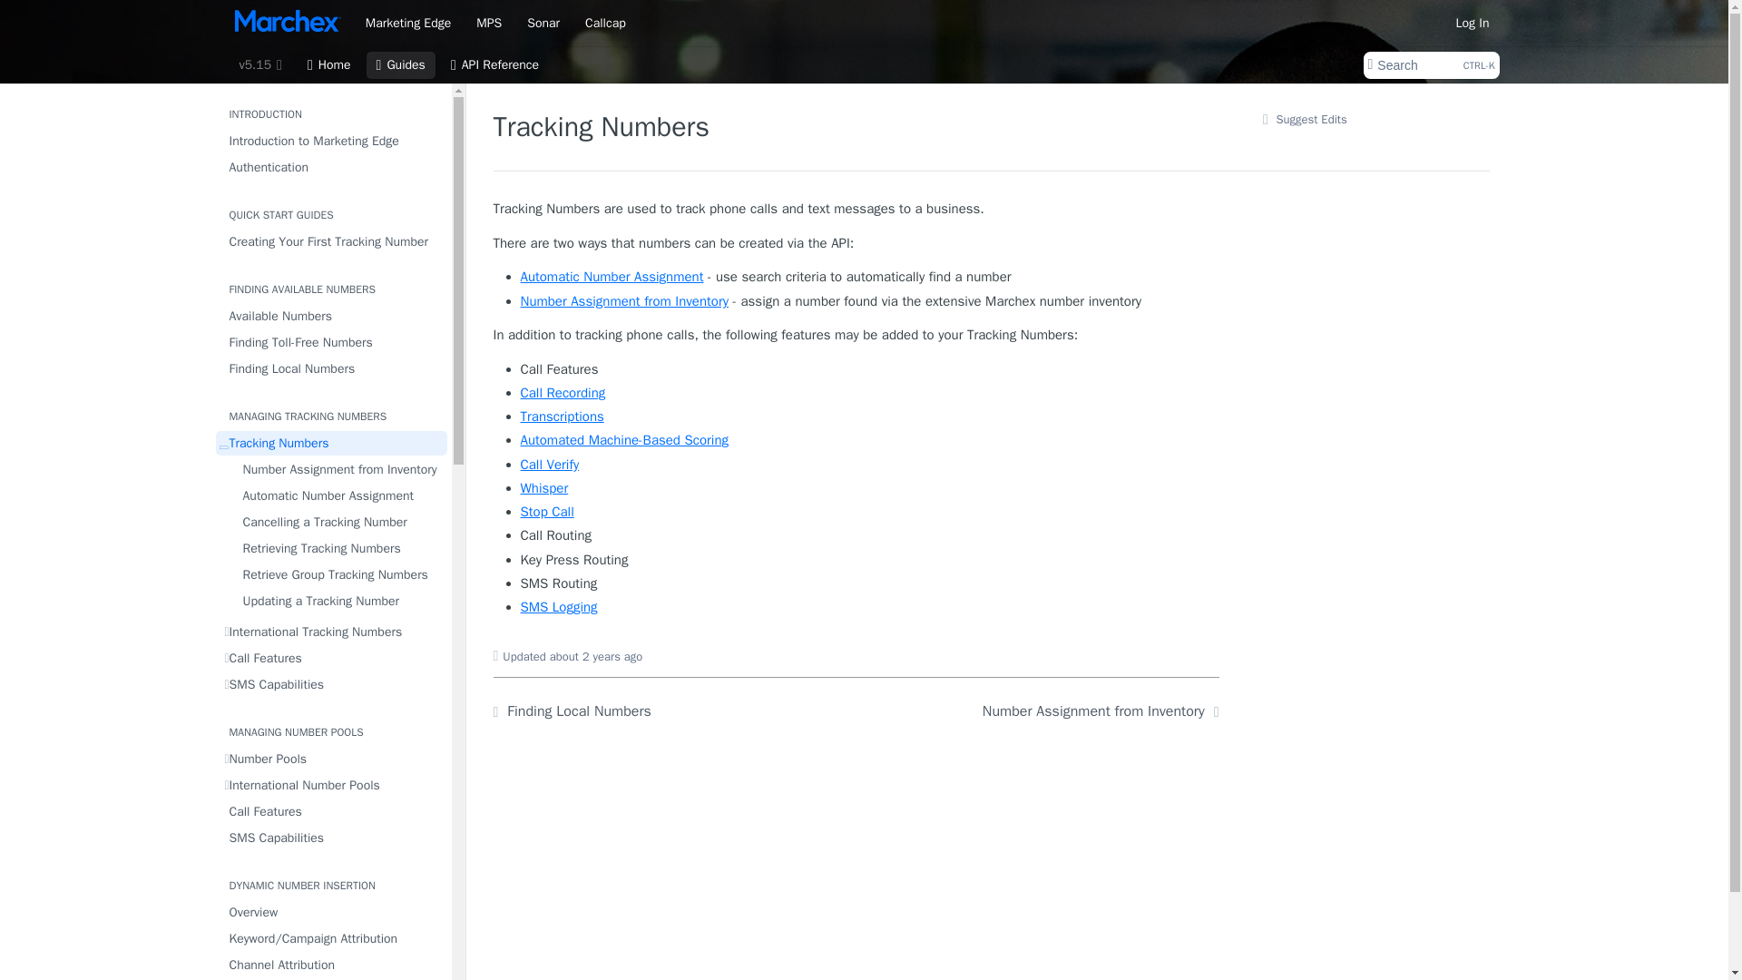 This screenshot has width=1742, height=980. What do you see at coordinates (604, 22) in the screenshot?
I see `Callcap` at bounding box center [604, 22].